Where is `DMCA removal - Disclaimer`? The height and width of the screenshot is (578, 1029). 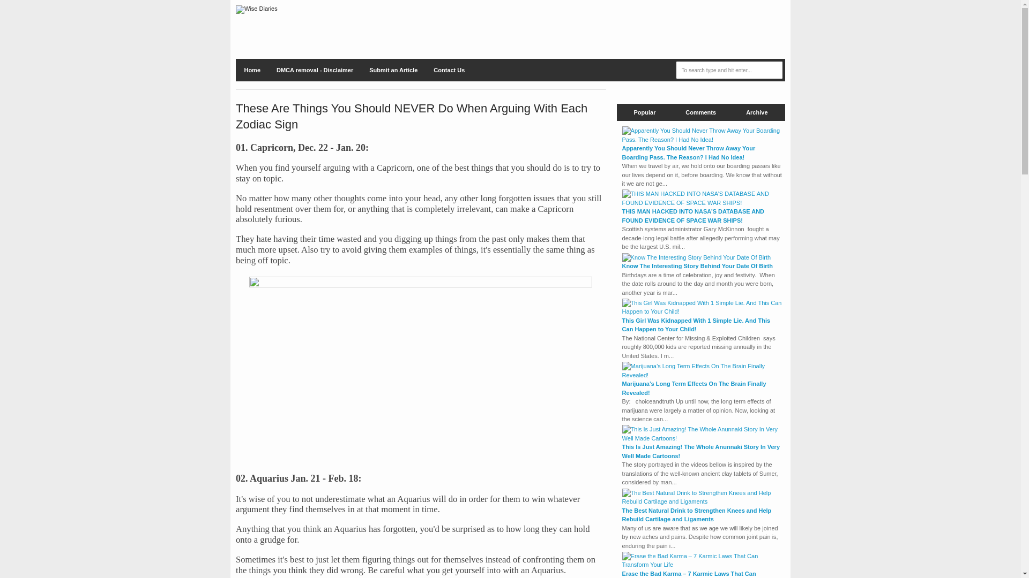 DMCA removal - Disclaimer is located at coordinates (315, 70).